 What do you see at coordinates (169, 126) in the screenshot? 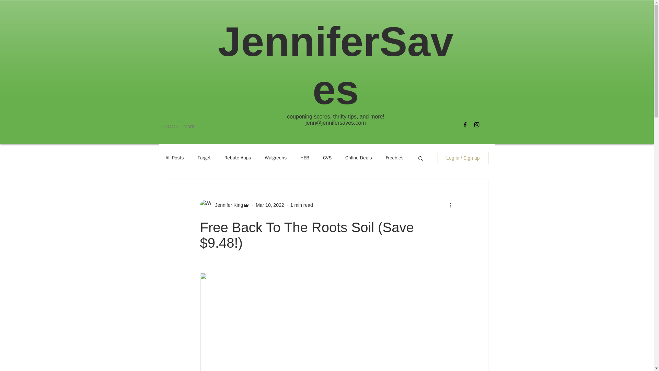
I see `HOME` at bounding box center [169, 126].